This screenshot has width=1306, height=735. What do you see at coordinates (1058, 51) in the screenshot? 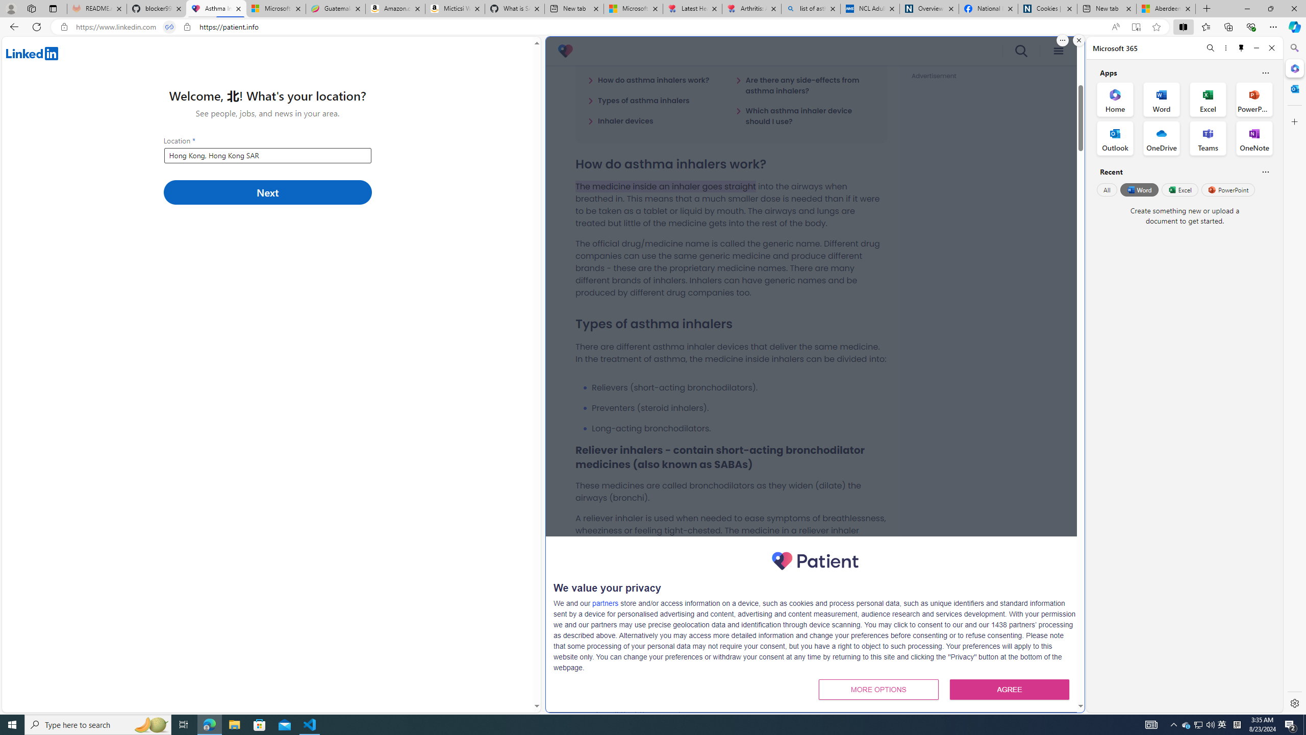
I see `menu icon` at bounding box center [1058, 51].